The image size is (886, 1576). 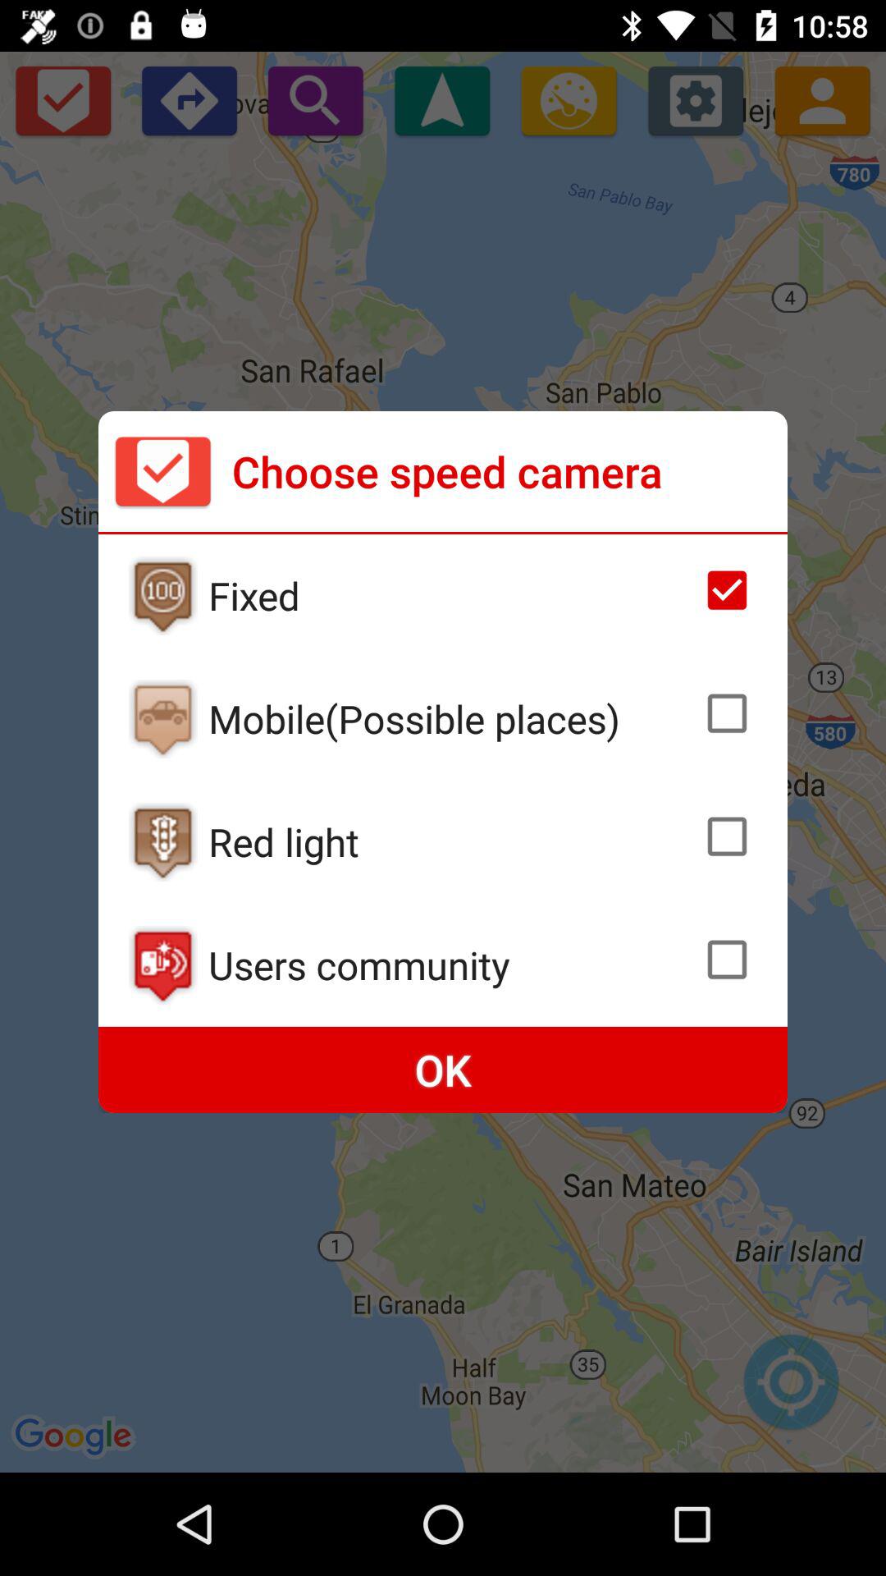 What do you see at coordinates (727, 960) in the screenshot?
I see `click to select camer speed` at bounding box center [727, 960].